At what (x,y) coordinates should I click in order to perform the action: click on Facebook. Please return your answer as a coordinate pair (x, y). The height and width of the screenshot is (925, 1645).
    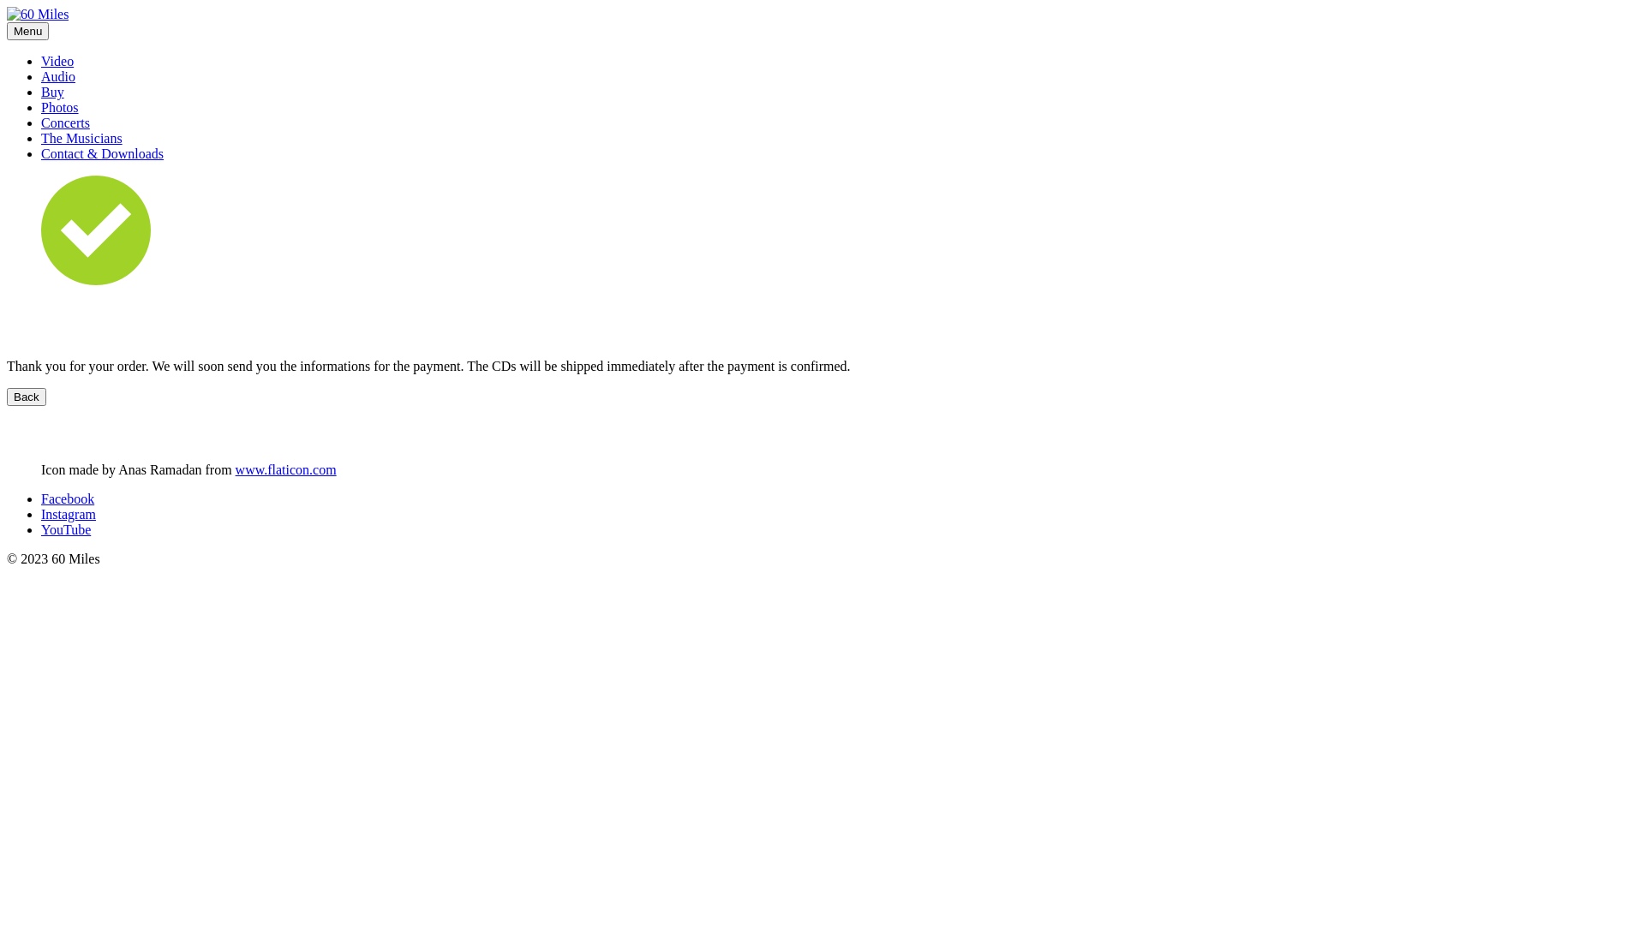
    Looking at the image, I should click on (68, 498).